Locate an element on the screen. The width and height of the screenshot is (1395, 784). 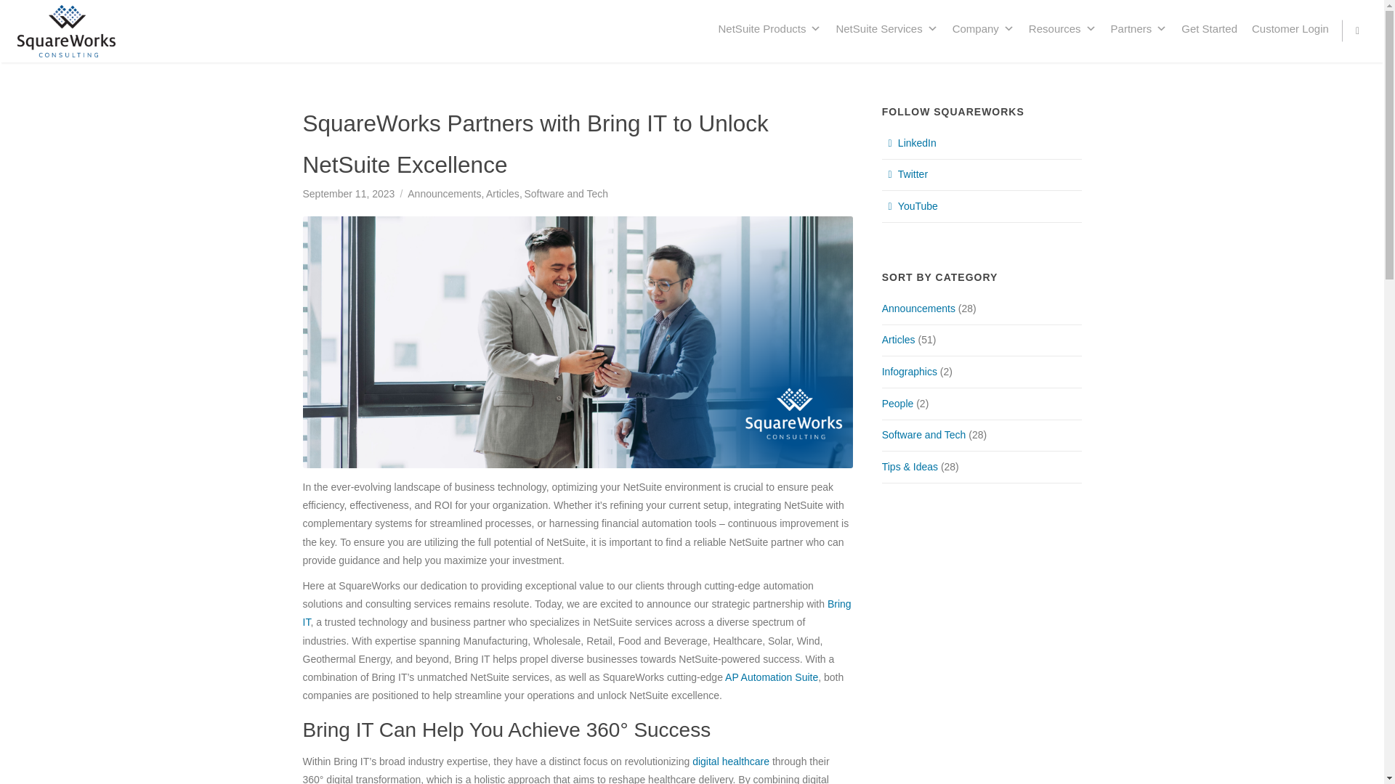
NetSuite Services is located at coordinates (886, 29).